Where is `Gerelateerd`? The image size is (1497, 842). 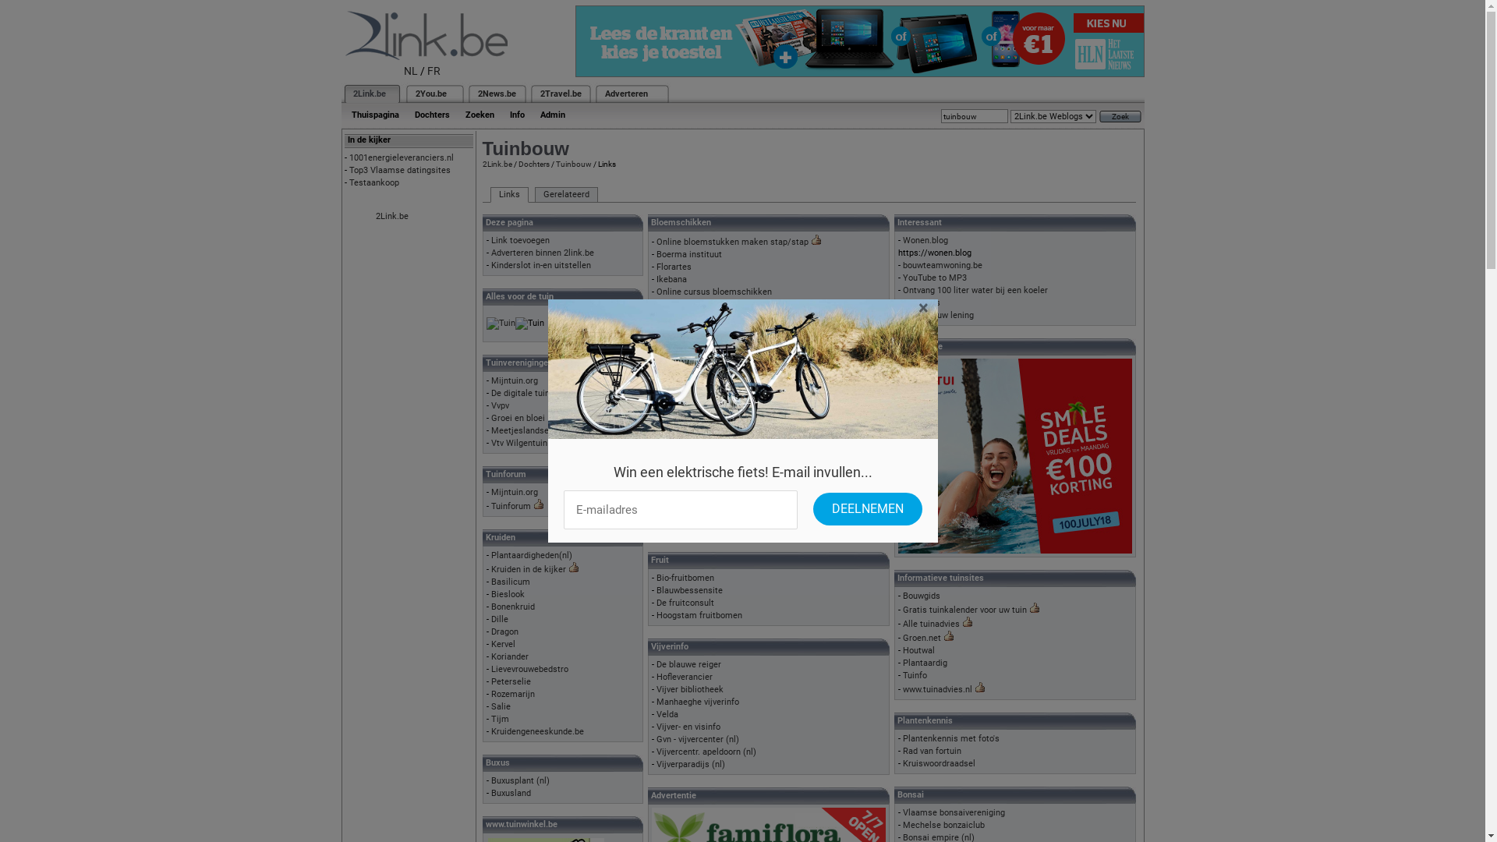 Gerelateerd is located at coordinates (566, 195).